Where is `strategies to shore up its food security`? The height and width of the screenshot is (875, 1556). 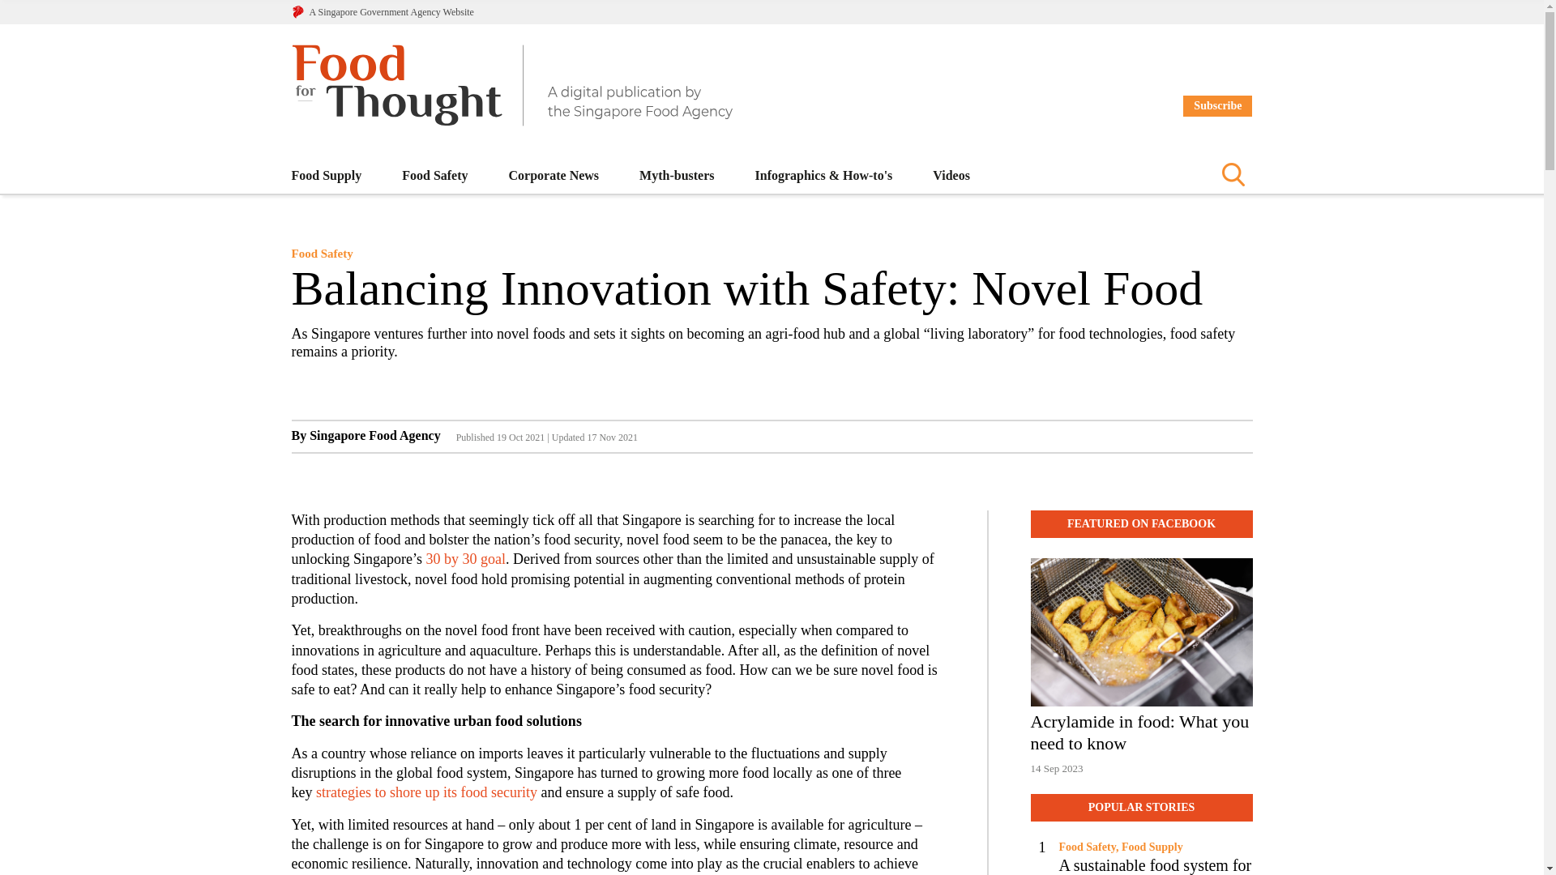 strategies to shore up its food security is located at coordinates (426, 792).